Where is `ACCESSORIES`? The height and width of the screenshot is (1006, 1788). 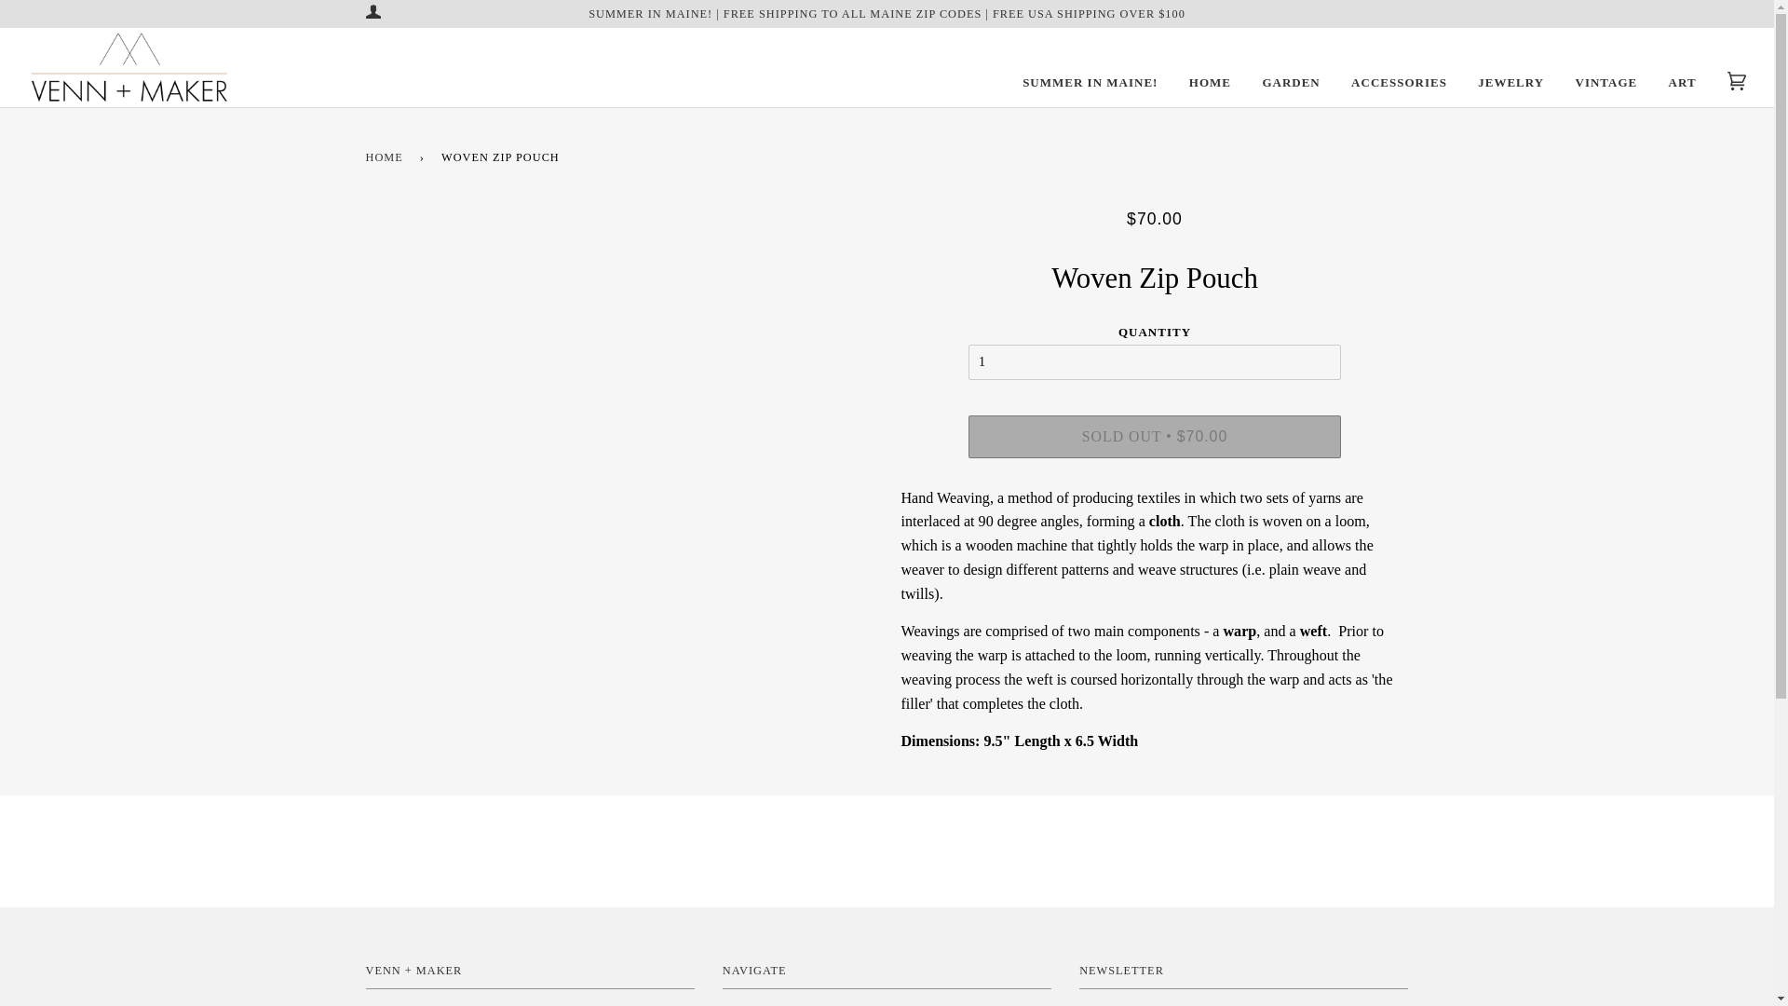
ACCESSORIES is located at coordinates (1399, 82).